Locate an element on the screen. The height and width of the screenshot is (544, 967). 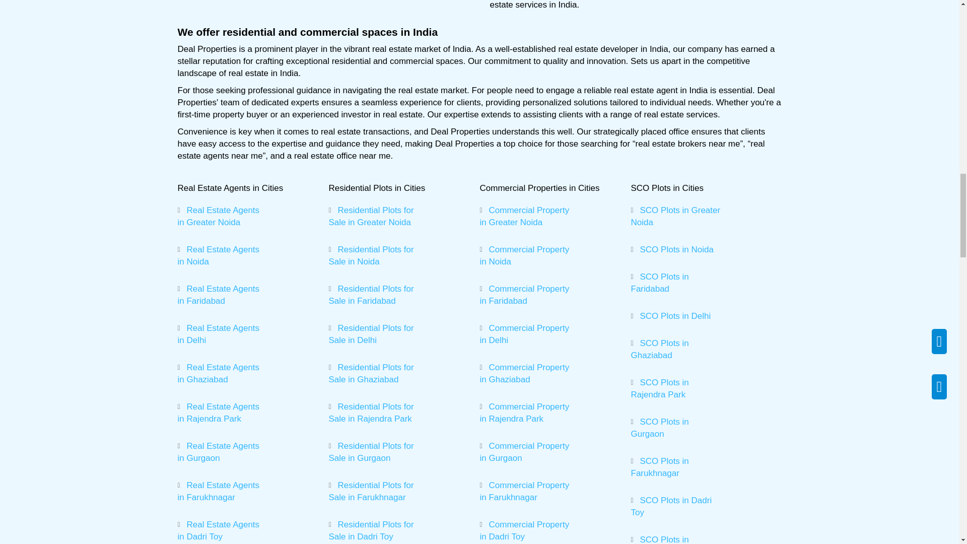
Real Estate Agents in Greater Noida is located at coordinates (218, 217).